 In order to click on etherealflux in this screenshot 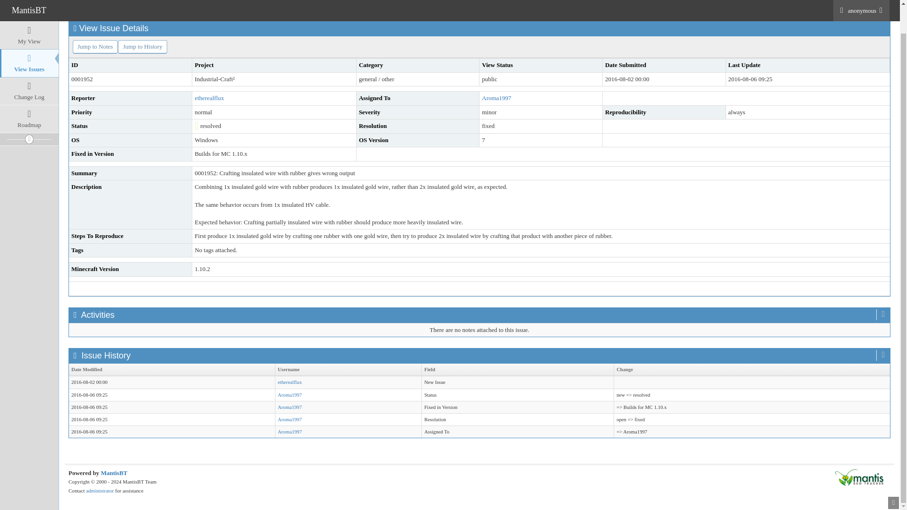, I will do `click(209, 97)`.